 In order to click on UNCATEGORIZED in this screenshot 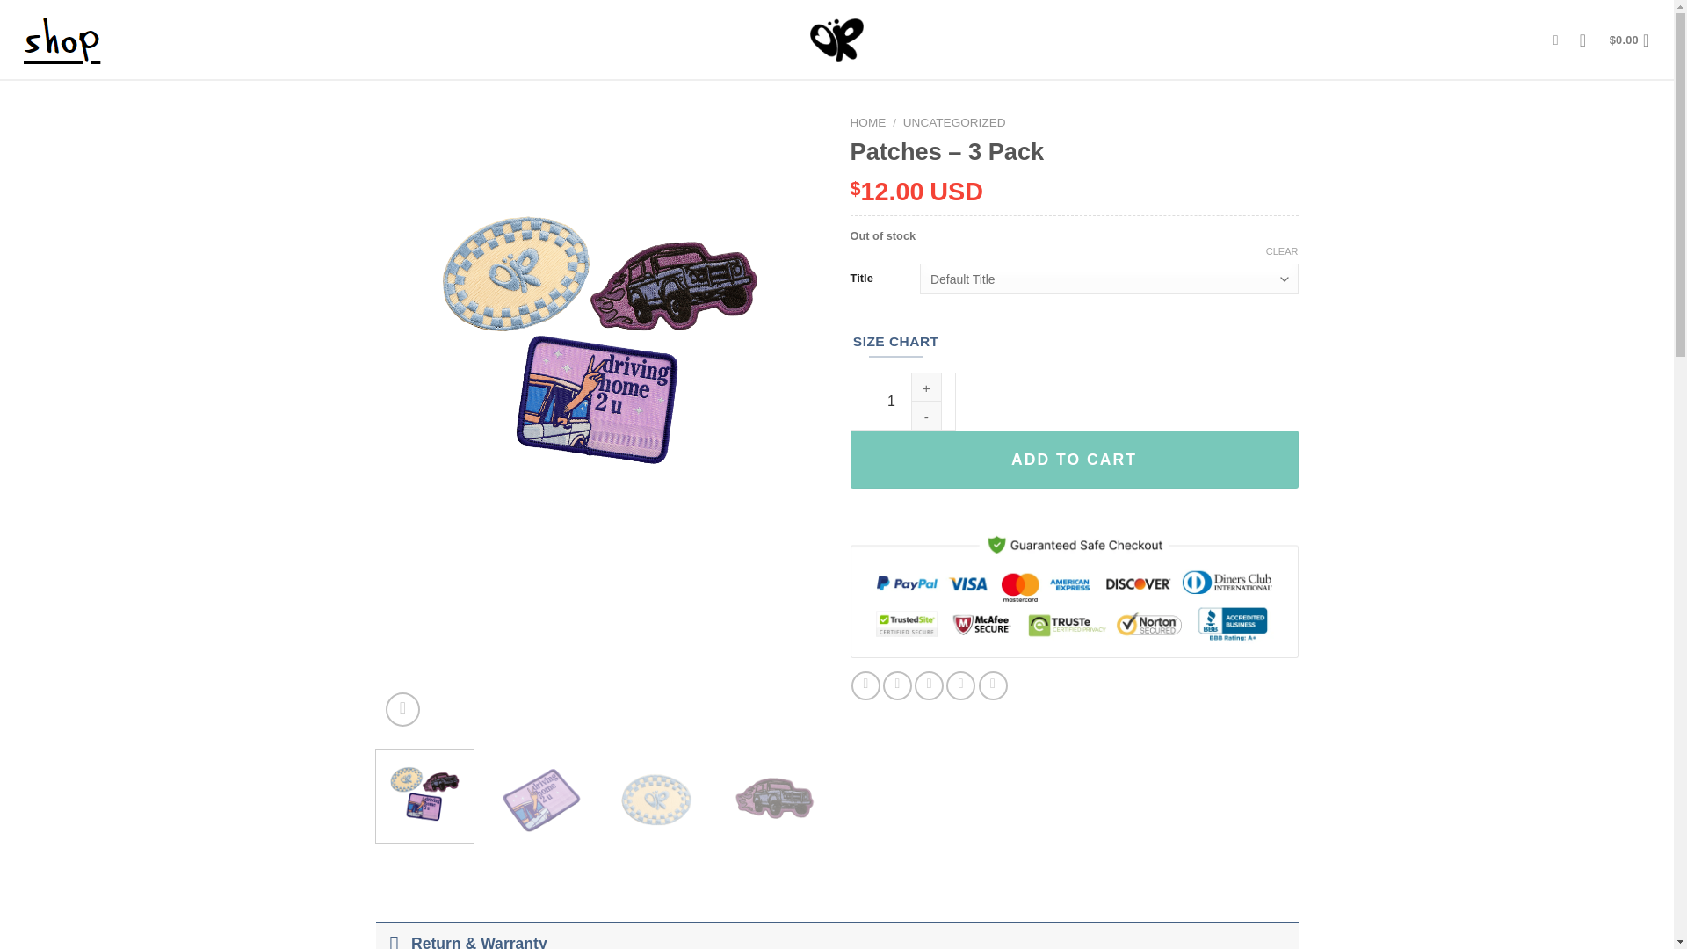, I will do `click(954, 121)`.